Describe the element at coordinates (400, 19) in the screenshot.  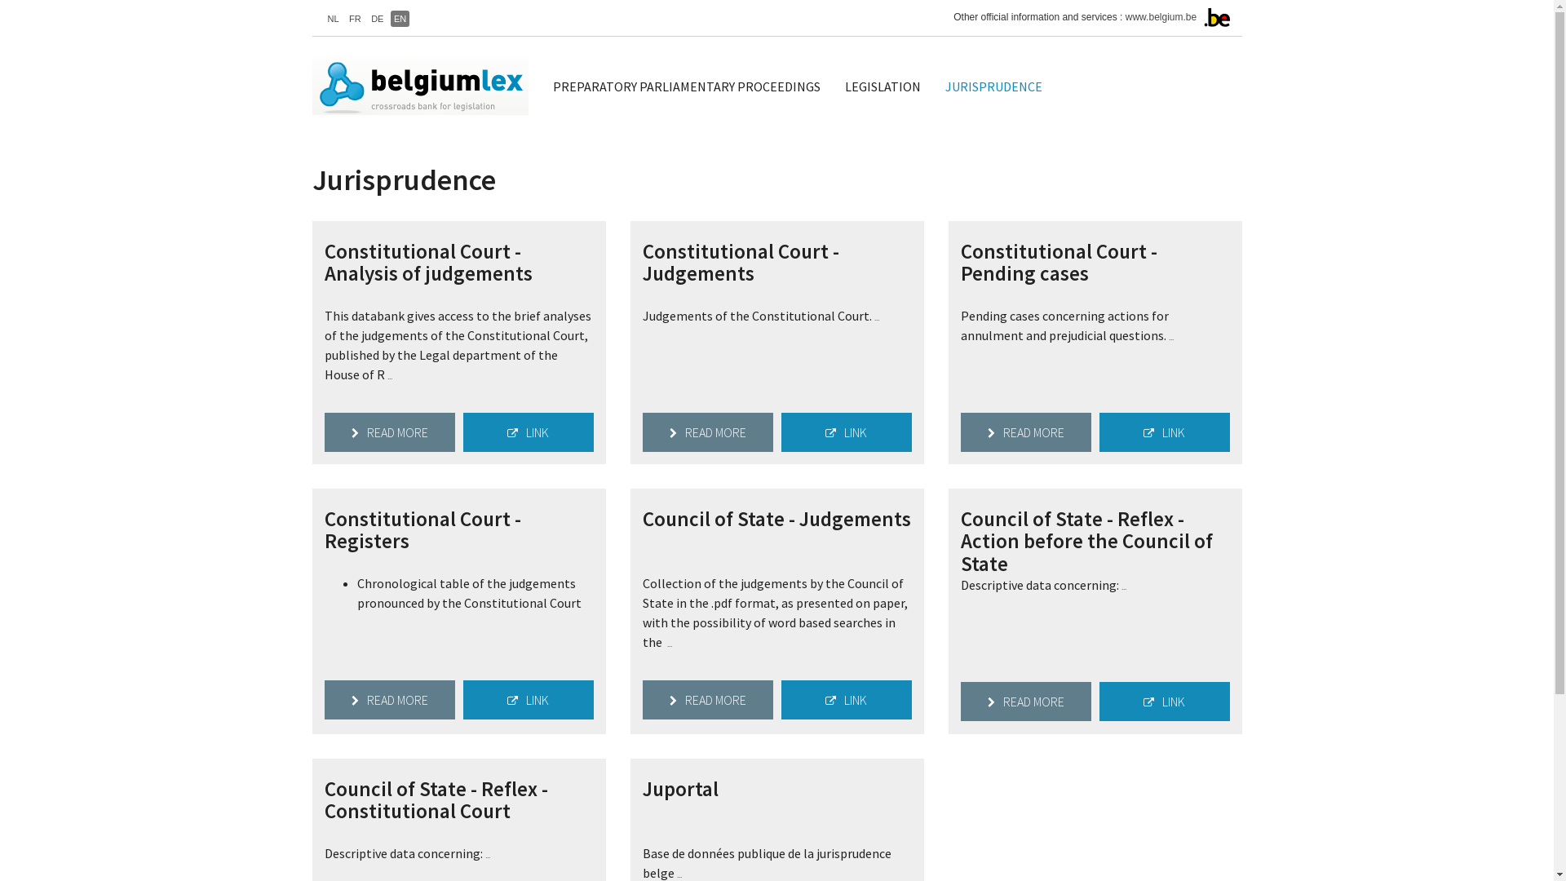
I see `EN` at that location.